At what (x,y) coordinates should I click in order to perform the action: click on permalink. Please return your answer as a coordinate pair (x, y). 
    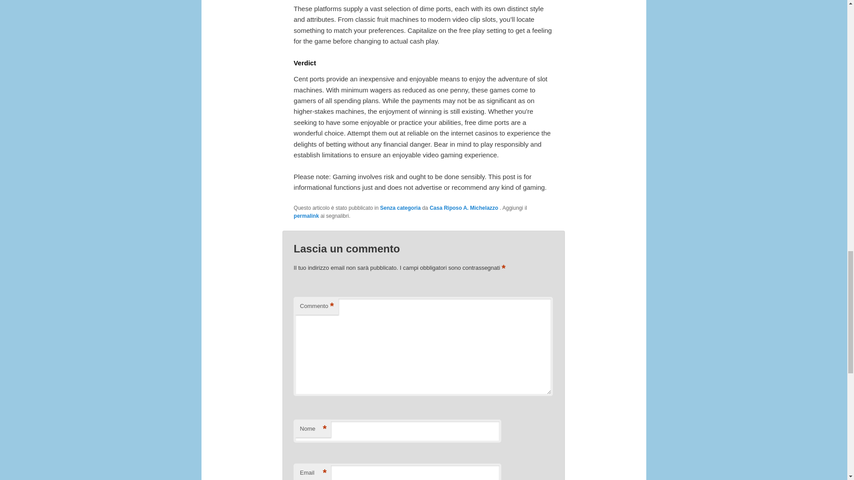
    Looking at the image, I should click on (306, 216).